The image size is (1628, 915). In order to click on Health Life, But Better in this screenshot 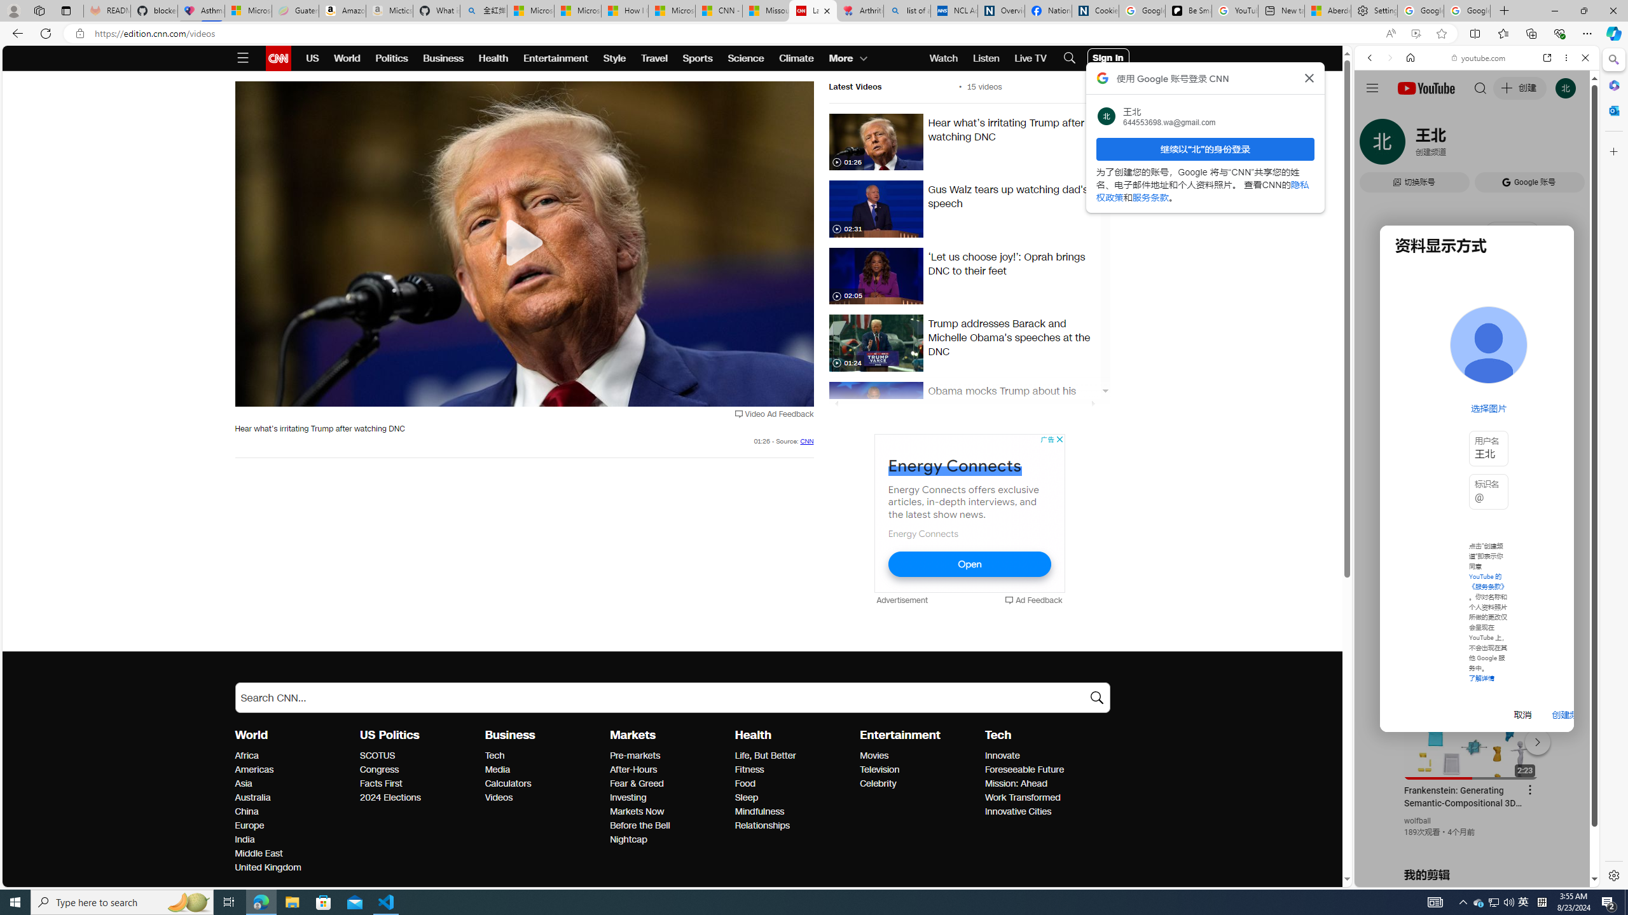, I will do `click(764, 756)`.